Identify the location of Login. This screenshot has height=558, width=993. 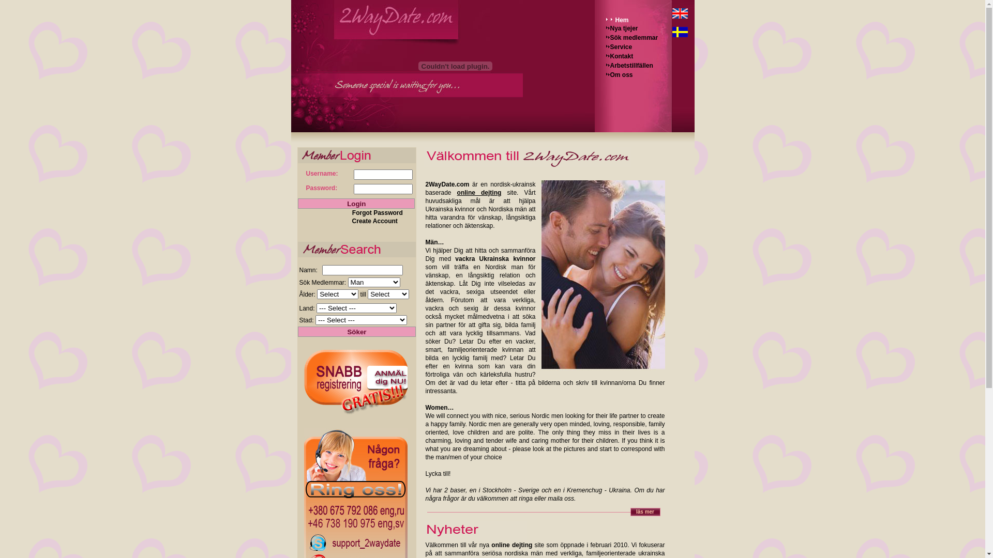
(357, 204).